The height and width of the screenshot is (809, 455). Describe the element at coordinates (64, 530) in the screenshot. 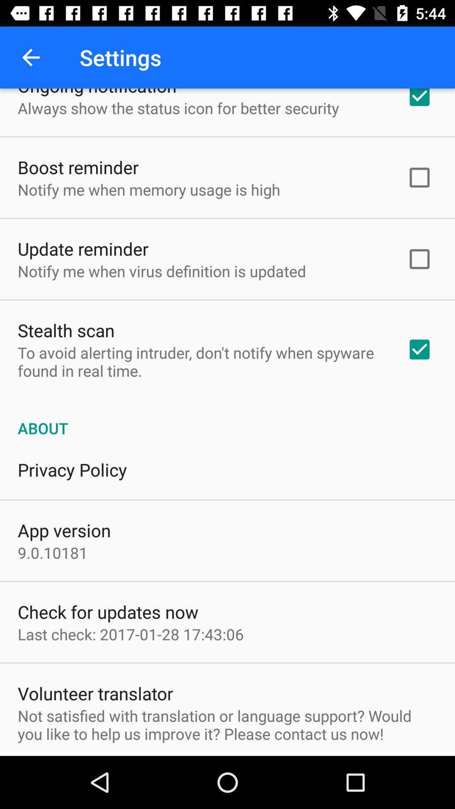

I see `choose icon above 9.0.10181 icon` at that location.